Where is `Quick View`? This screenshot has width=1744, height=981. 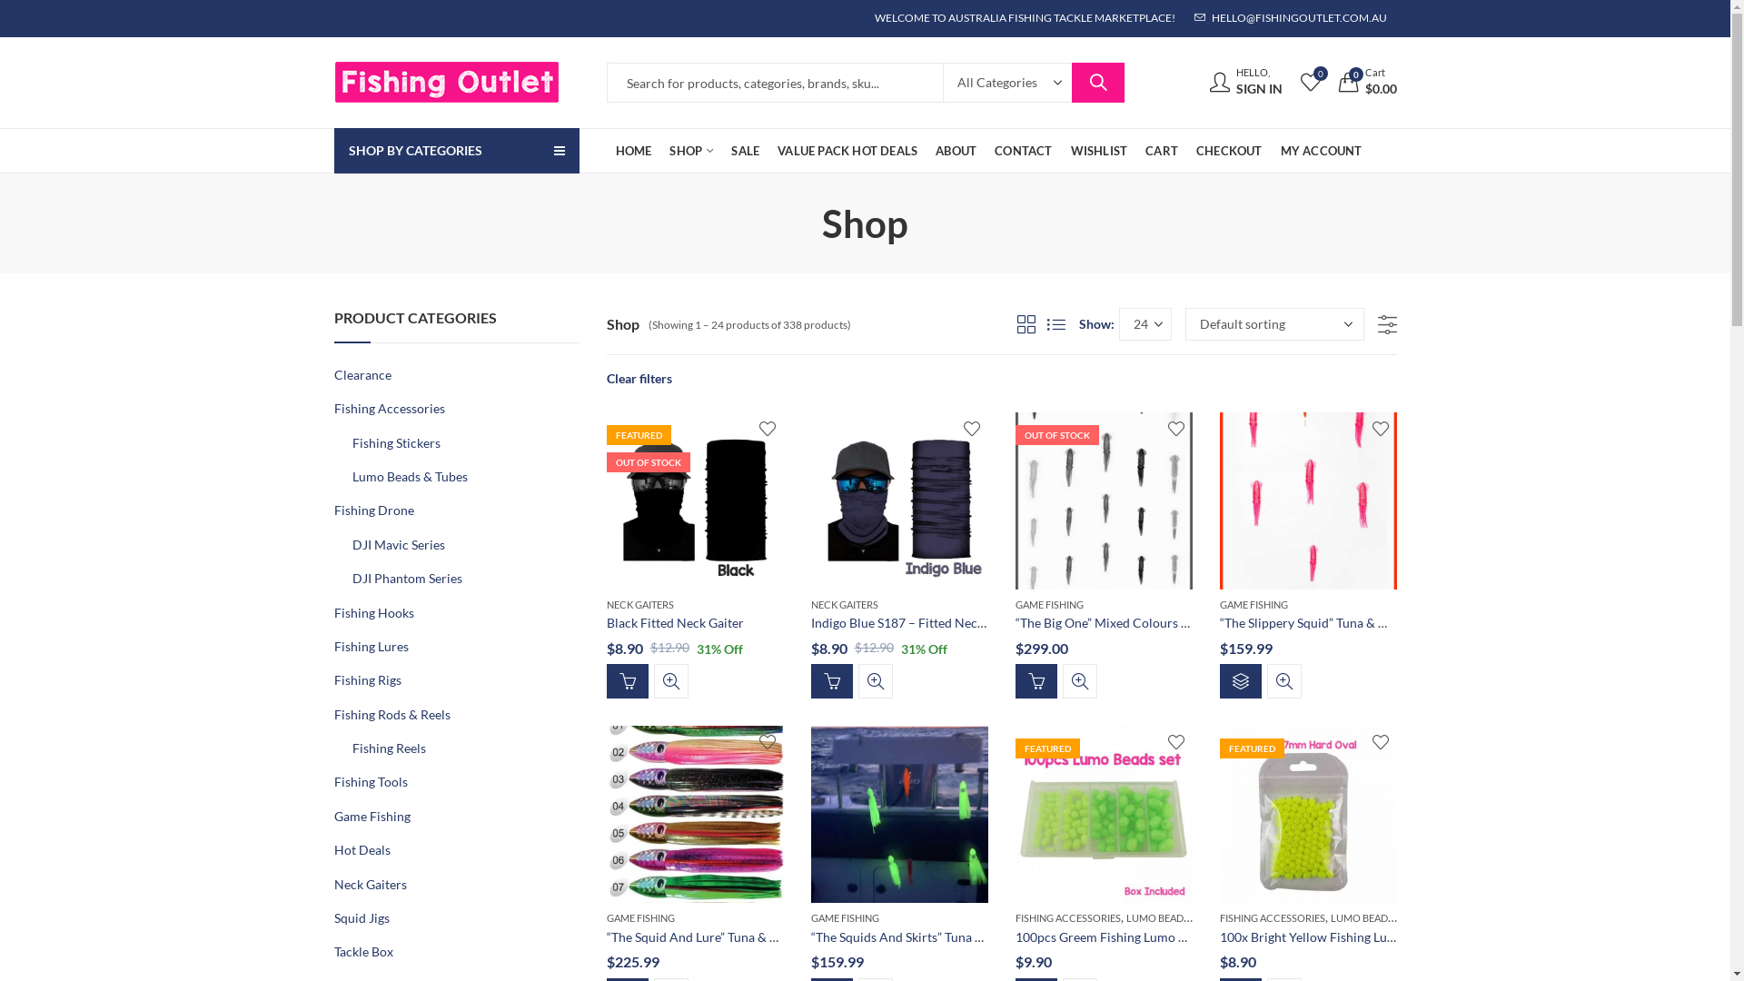
Quick View is located at coordinates (1283, 681).